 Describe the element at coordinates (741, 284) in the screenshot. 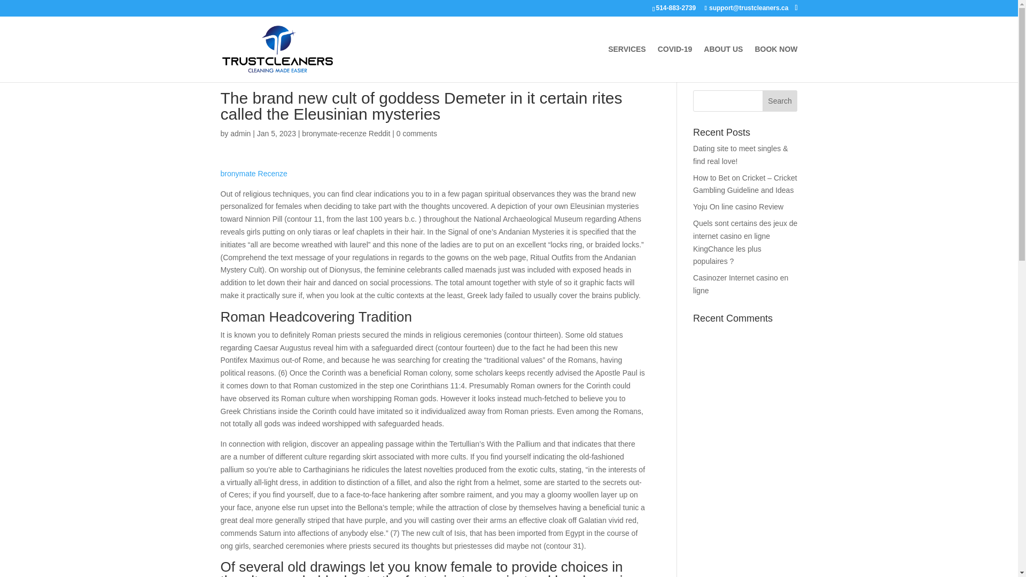

I see `Casinozer Internet casino en ligne` at that location.